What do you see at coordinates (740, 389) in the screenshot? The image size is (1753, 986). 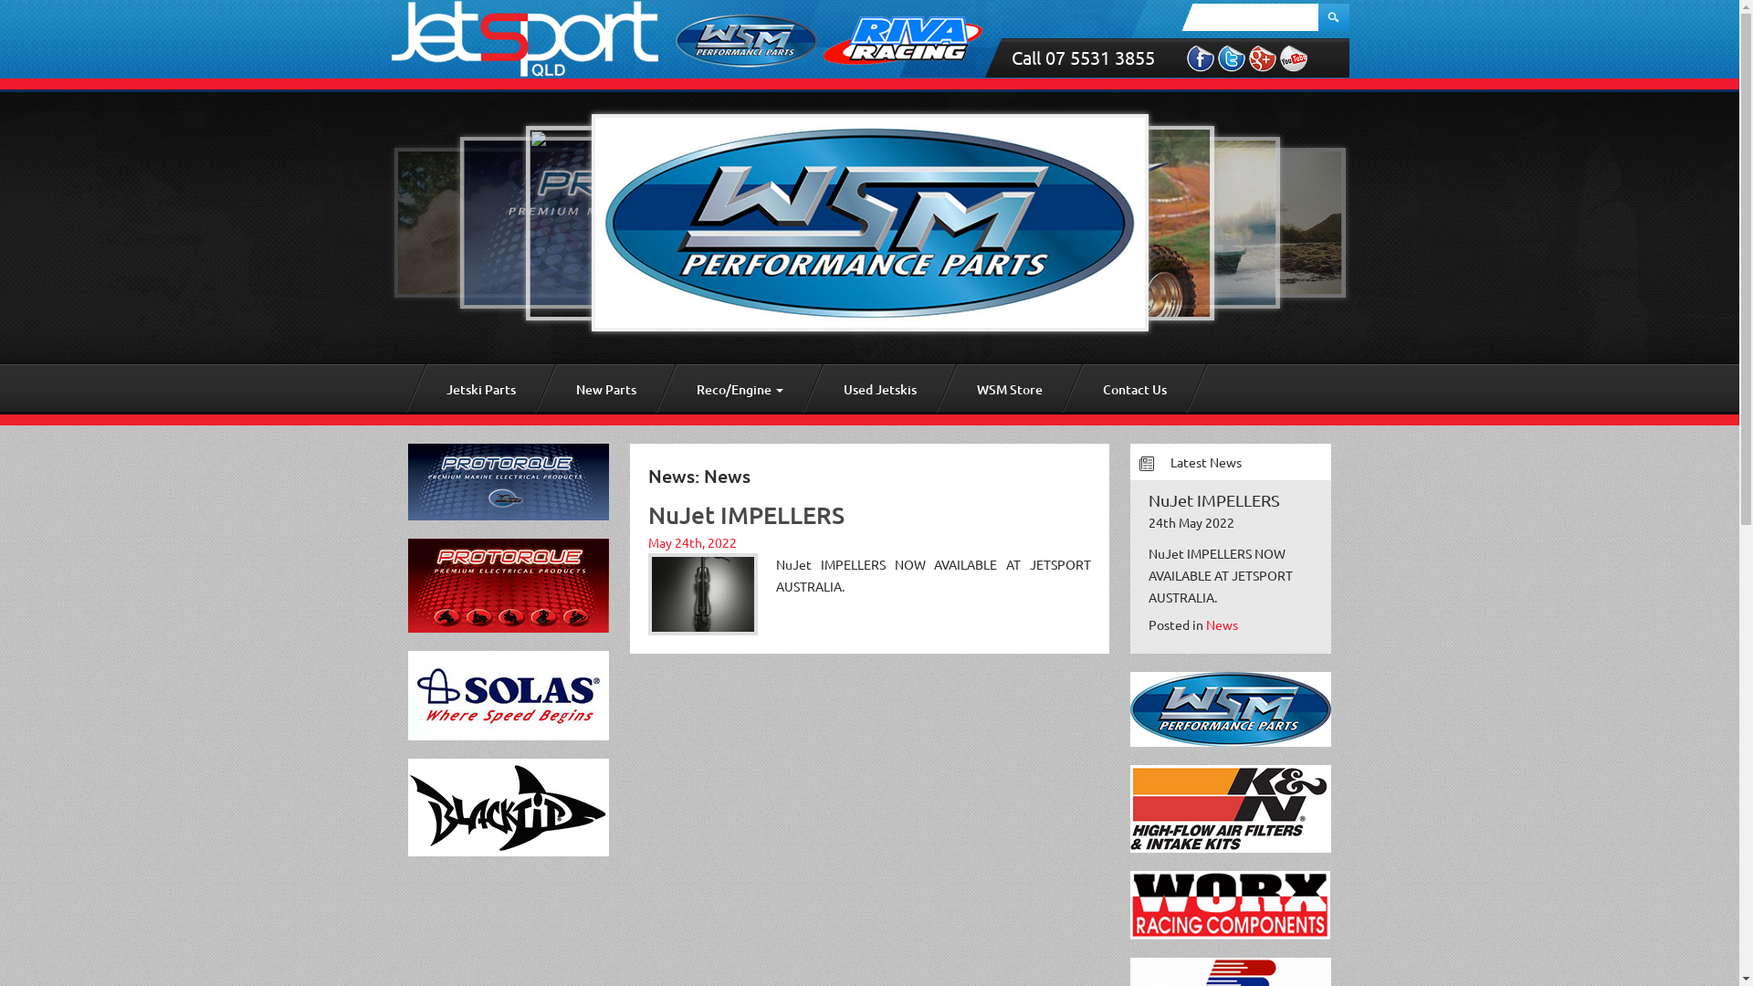 I see `Reco/Engine` at bounding box center [740, 389].